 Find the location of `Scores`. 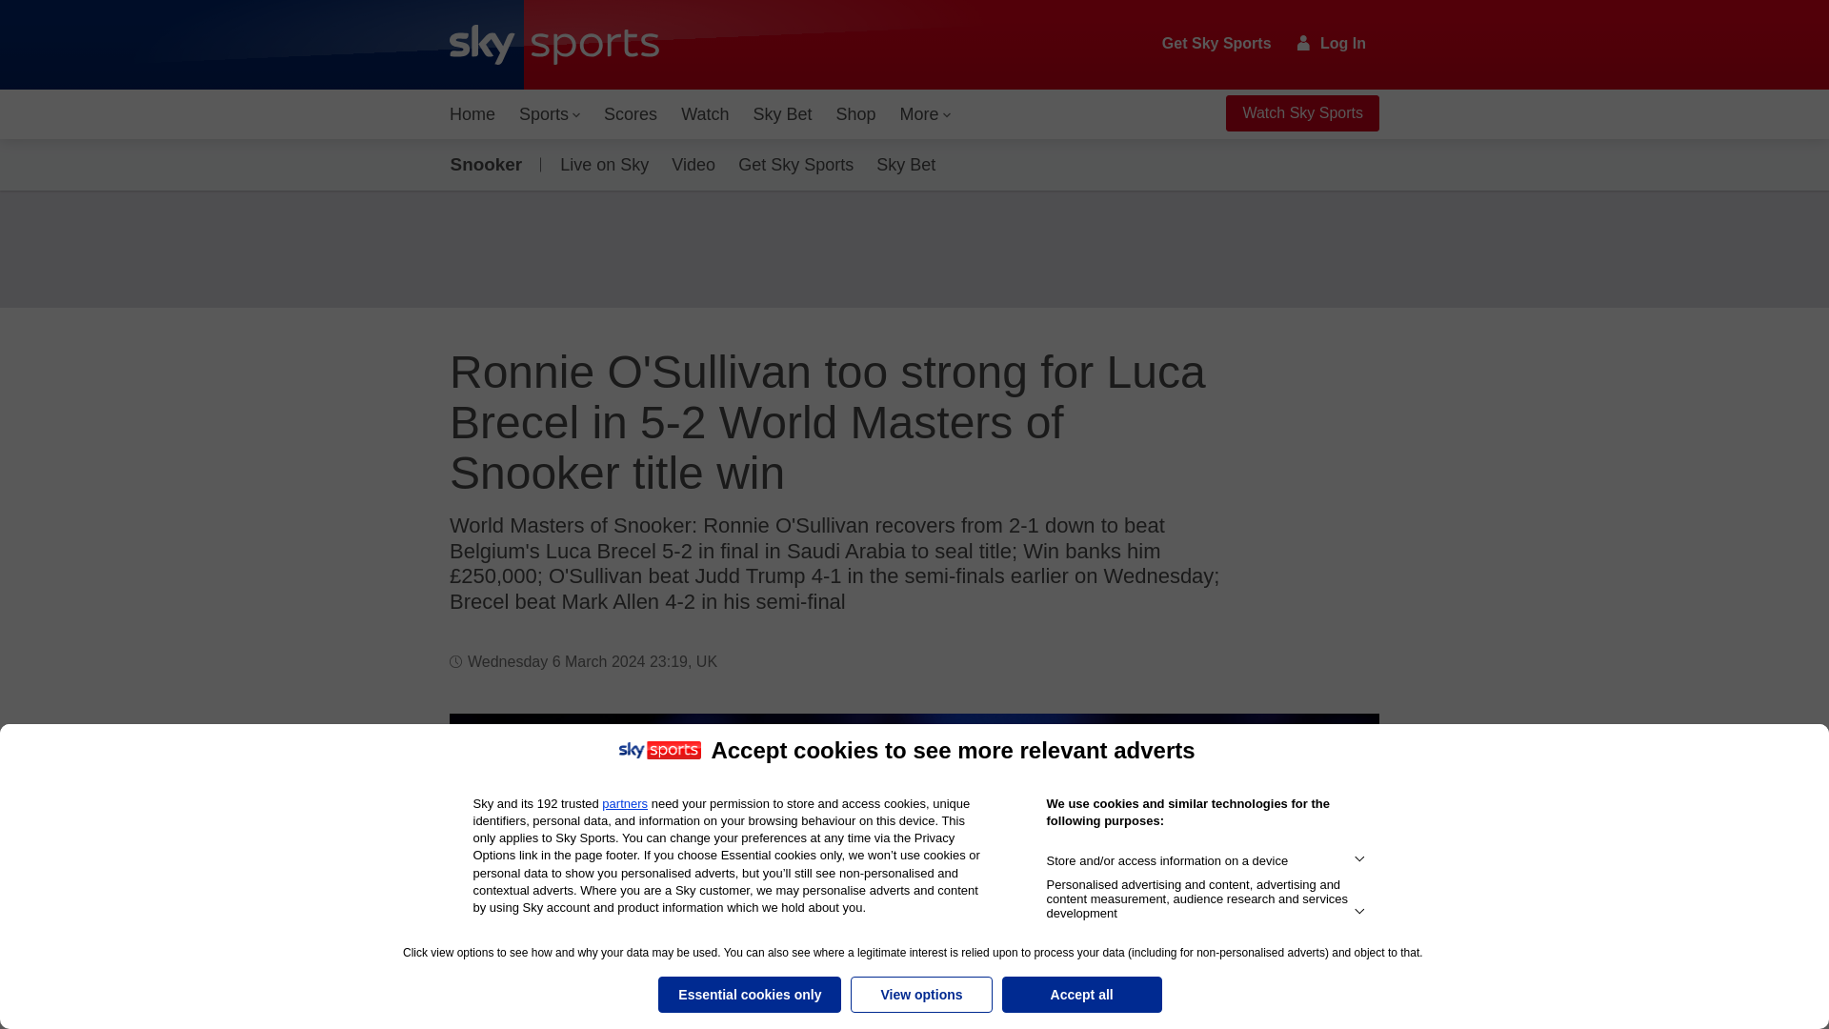

Scores is located at coordinates (631, 114).